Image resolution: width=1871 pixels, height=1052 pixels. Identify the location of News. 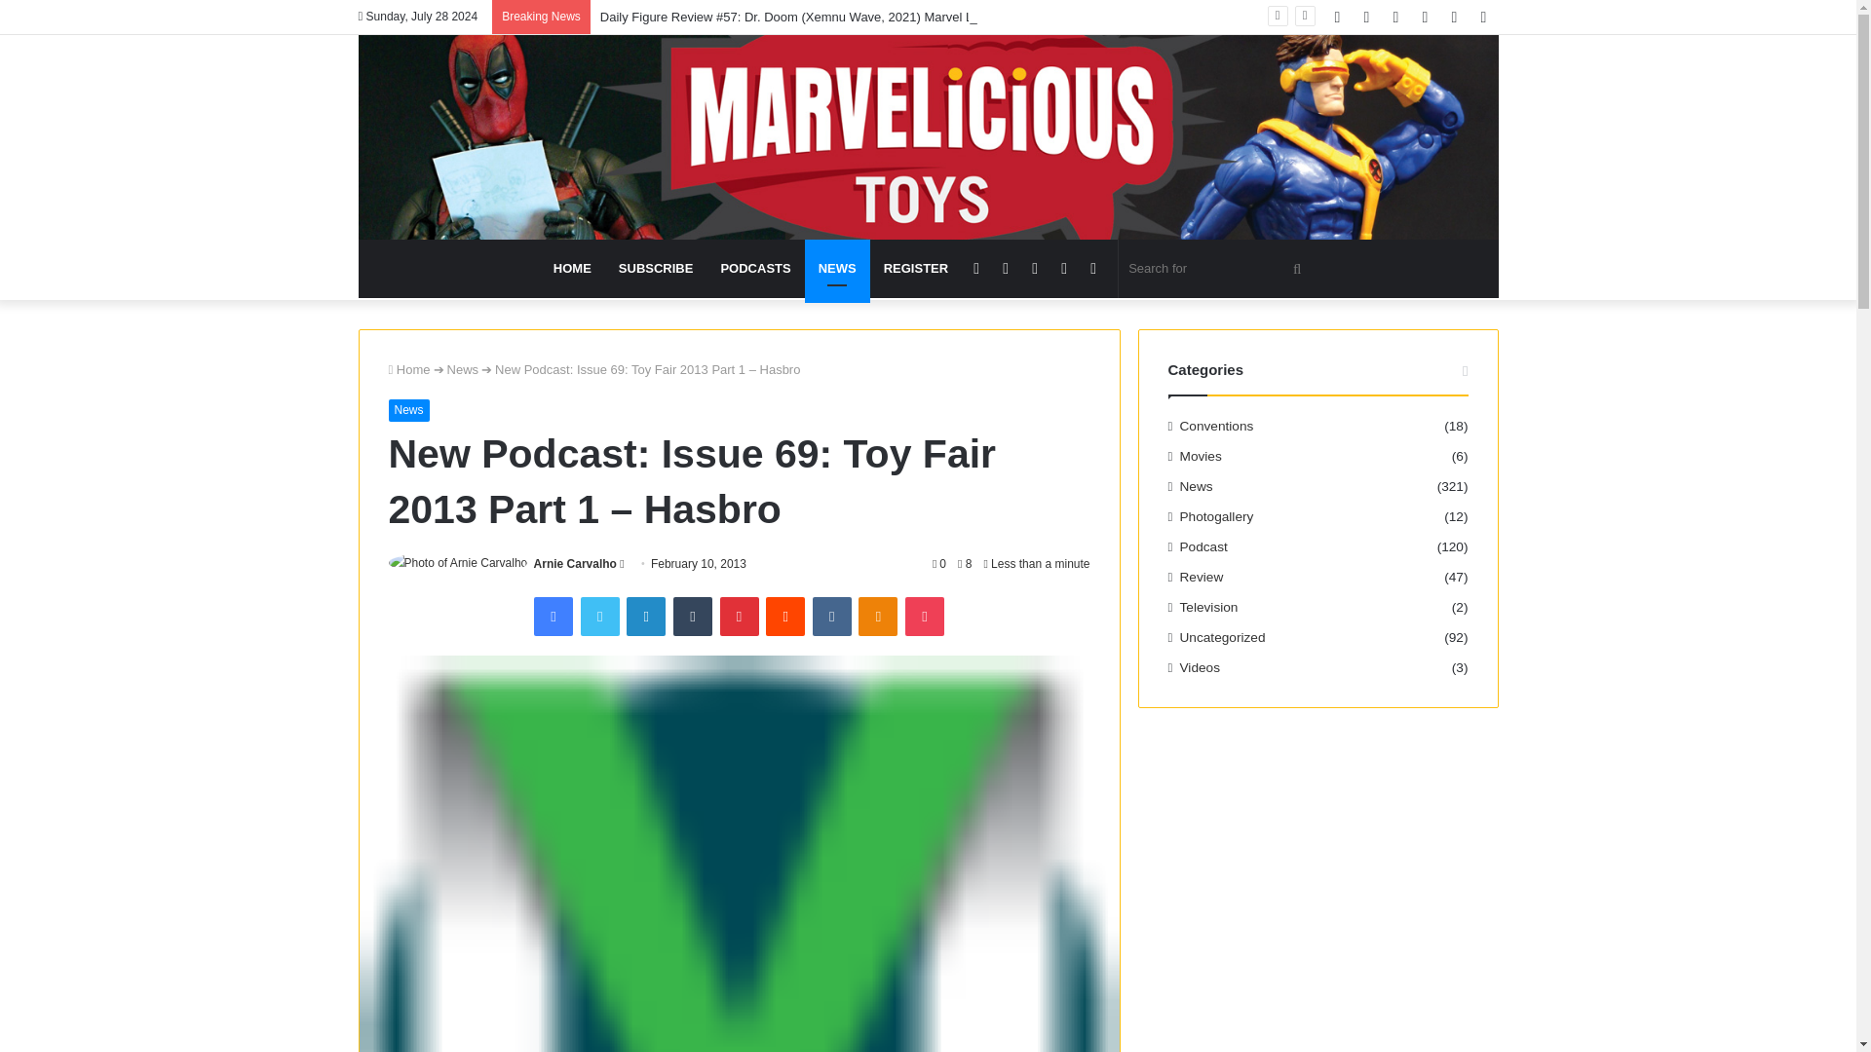
(462, 368).